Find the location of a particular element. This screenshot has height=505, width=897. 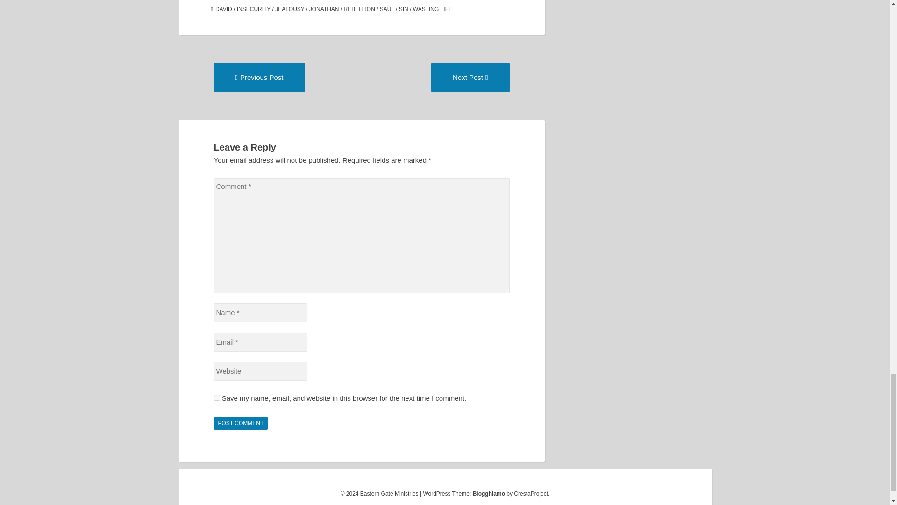

WASTING LIFE is located at coordinates (432, 9).